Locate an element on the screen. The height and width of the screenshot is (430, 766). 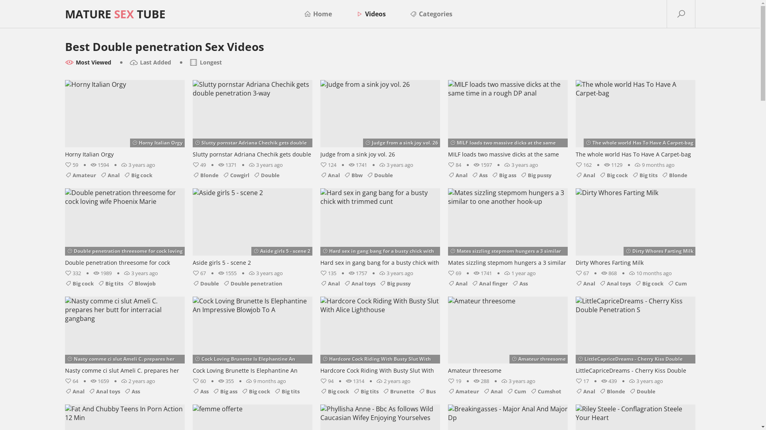
Anal is located at coordinates (585, 175).